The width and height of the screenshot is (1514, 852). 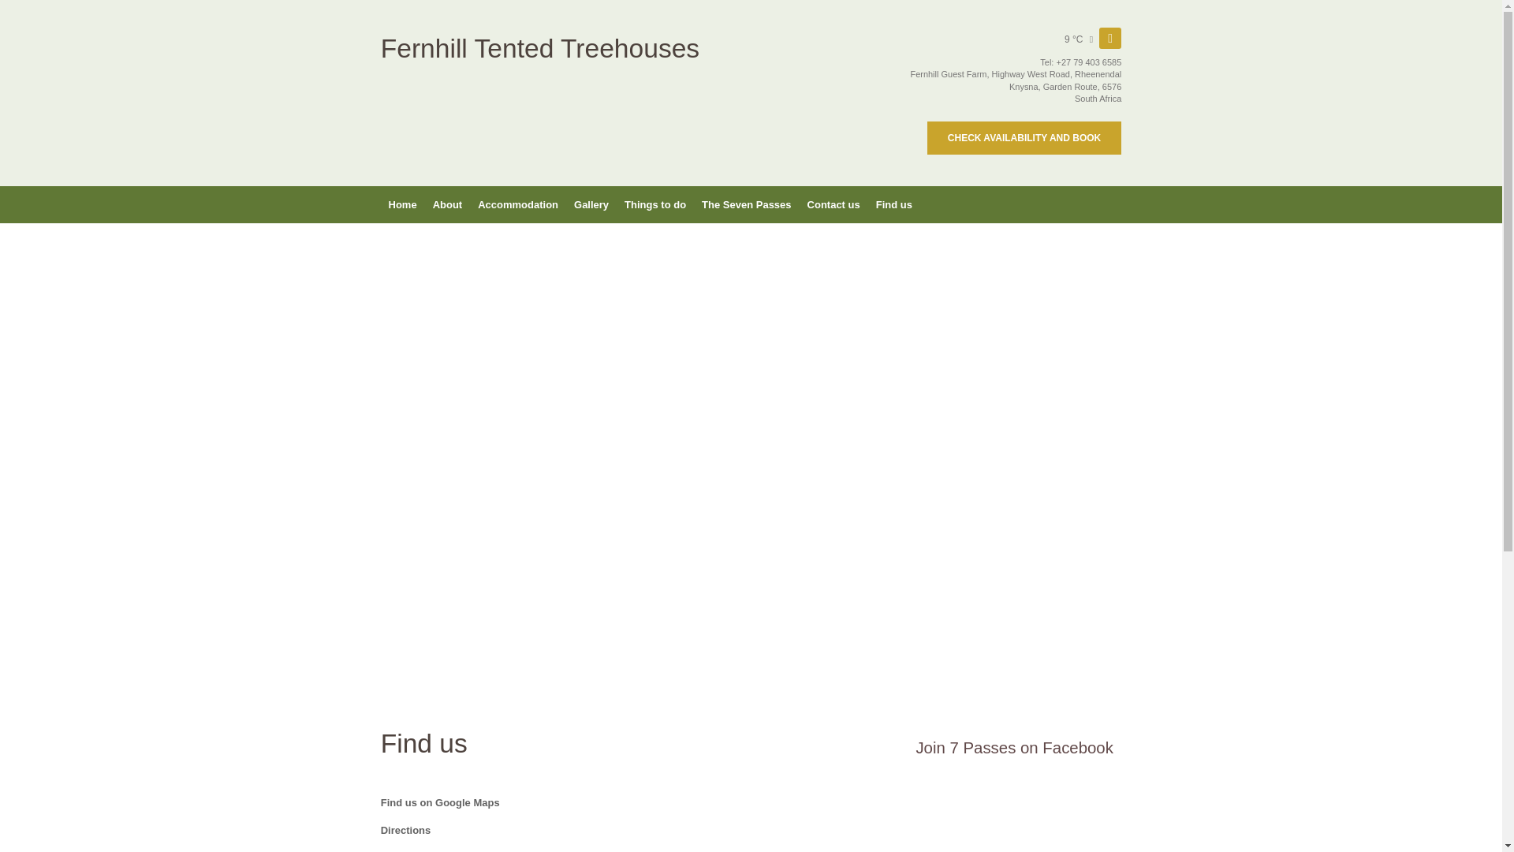 What do you see at coordinates (1024, 137) in the screenshot?
I see `CHECK AVAILABILITY AND BOOK` at bounding box center [1024, 137].